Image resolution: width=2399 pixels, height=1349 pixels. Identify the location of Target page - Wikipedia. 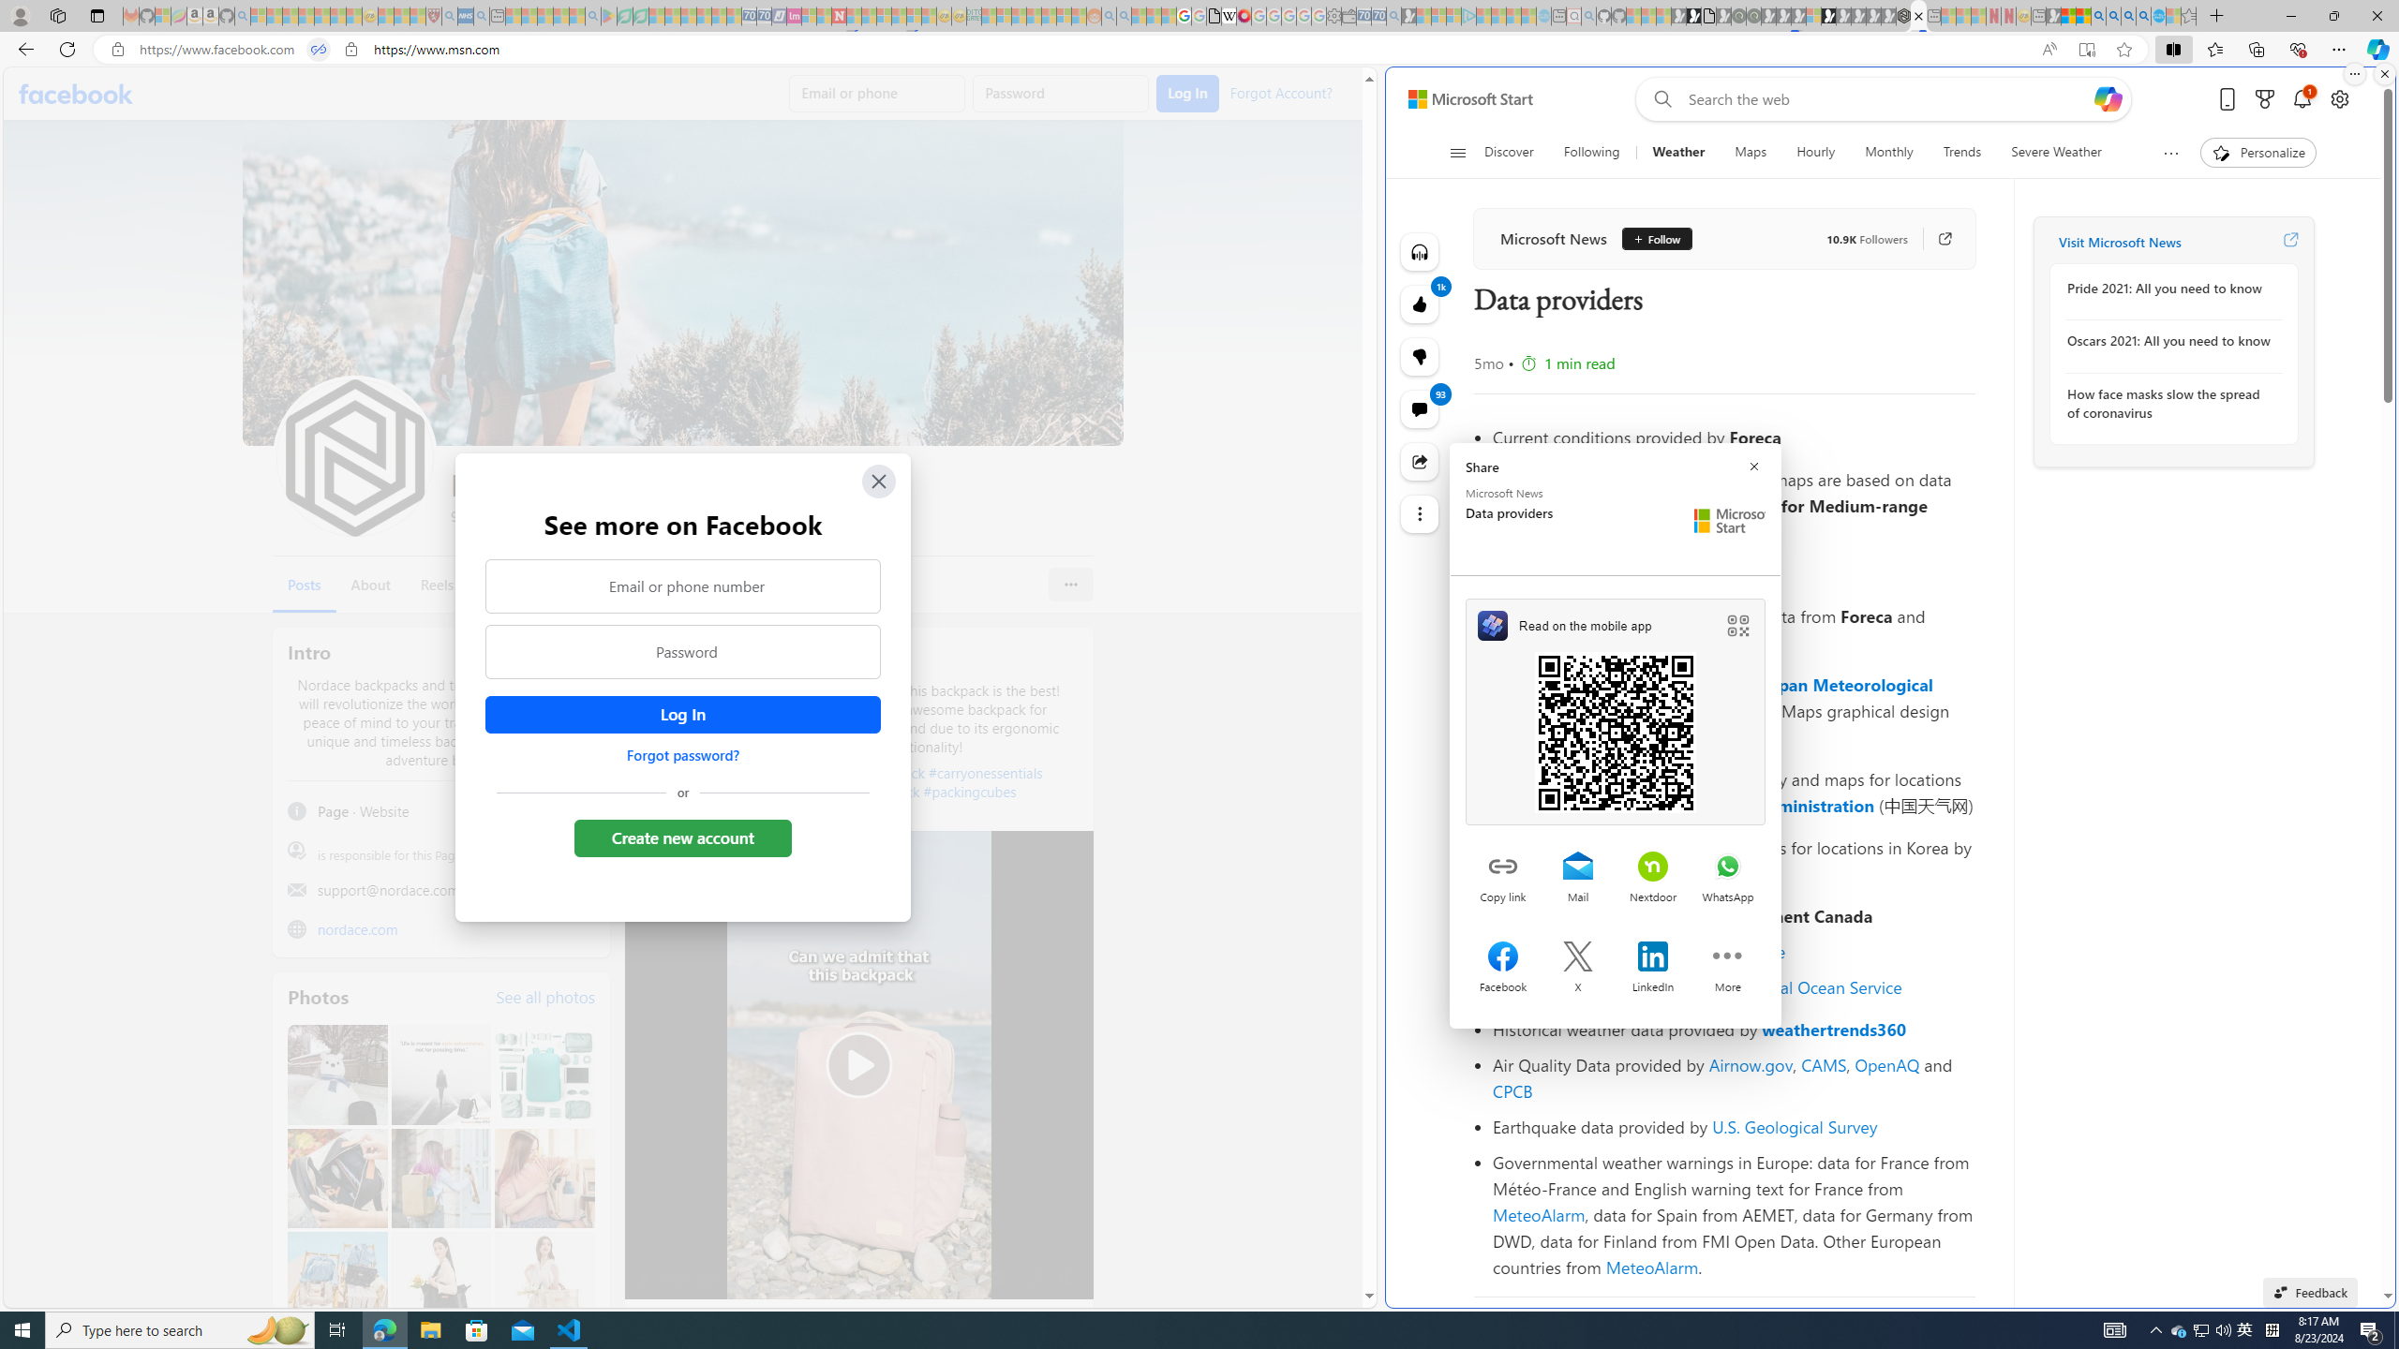
(1229, 16).